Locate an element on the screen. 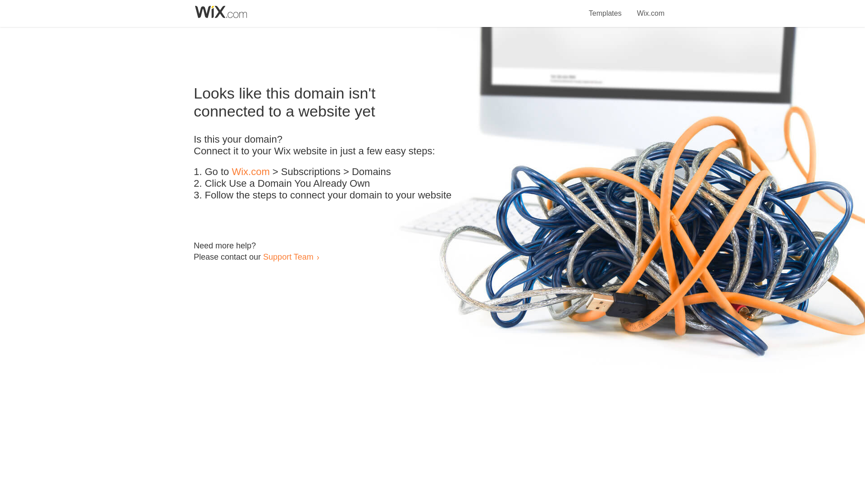 Image resolution: width=865 pixels, height=486 pixels. Templates is located at coordinates (605, 8).